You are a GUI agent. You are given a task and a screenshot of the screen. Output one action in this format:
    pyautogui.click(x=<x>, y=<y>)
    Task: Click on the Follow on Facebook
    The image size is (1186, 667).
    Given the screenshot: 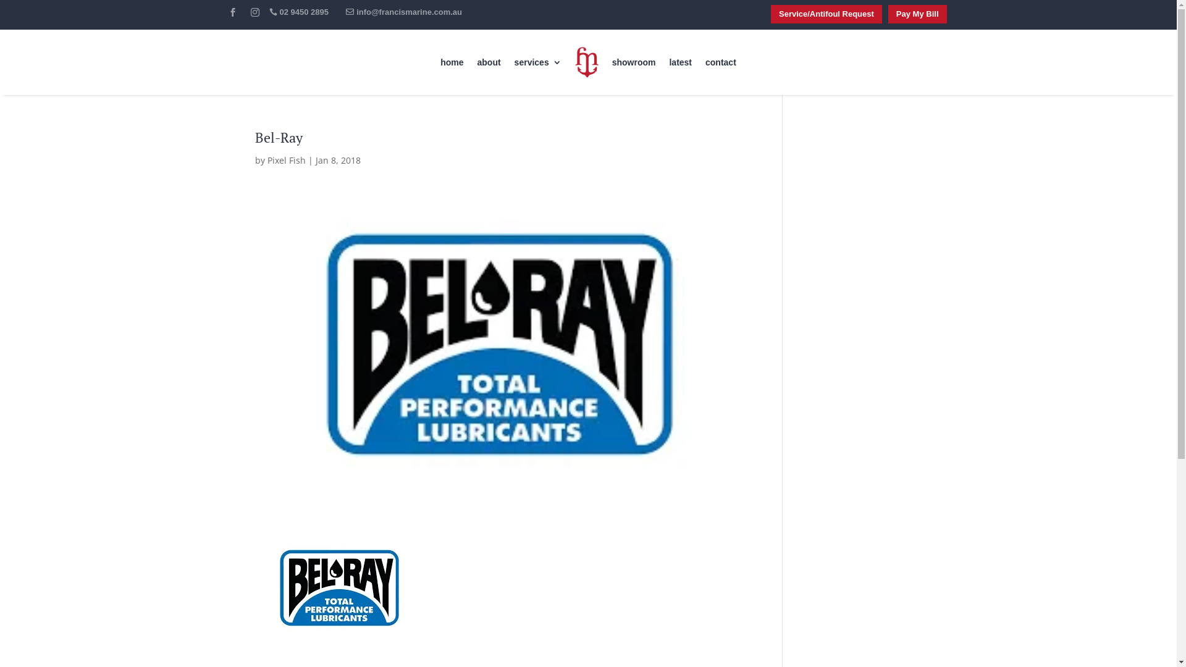 What is the action you would take?
    pyautogui.click(x=232, y=12)
    